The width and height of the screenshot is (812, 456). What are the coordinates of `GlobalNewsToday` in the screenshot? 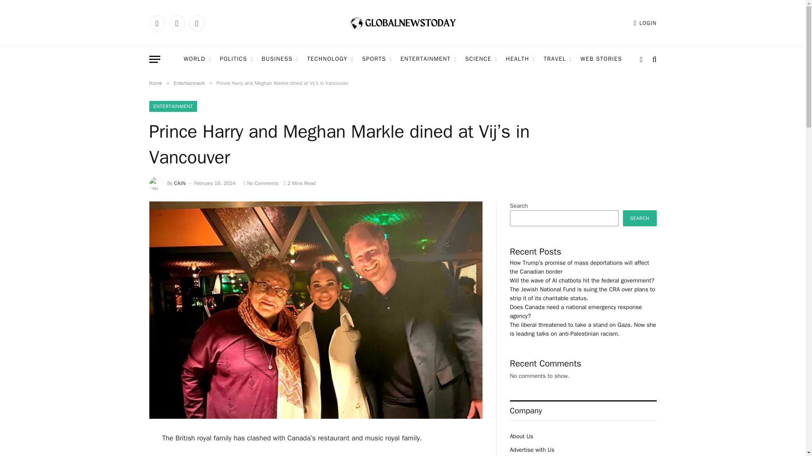 It's located at (403, 23).